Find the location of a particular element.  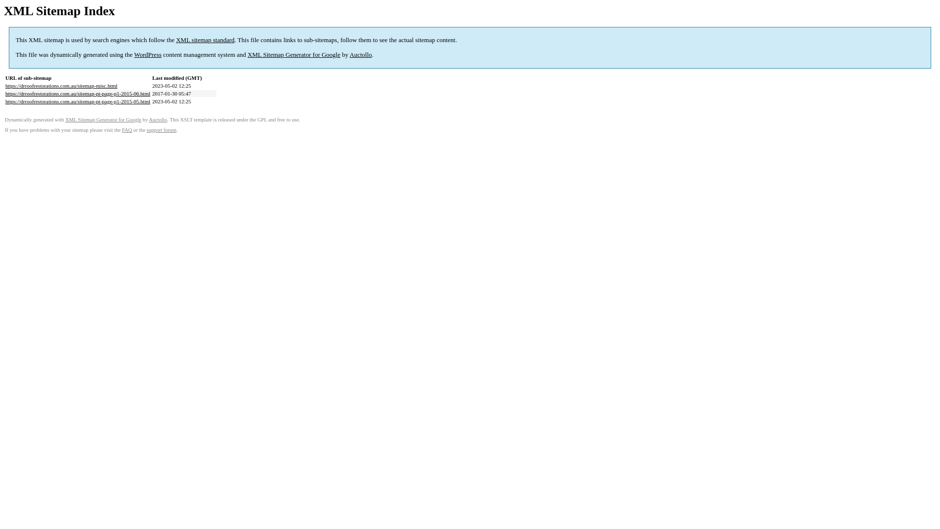

FAQ is located at coordinates (127, 130).